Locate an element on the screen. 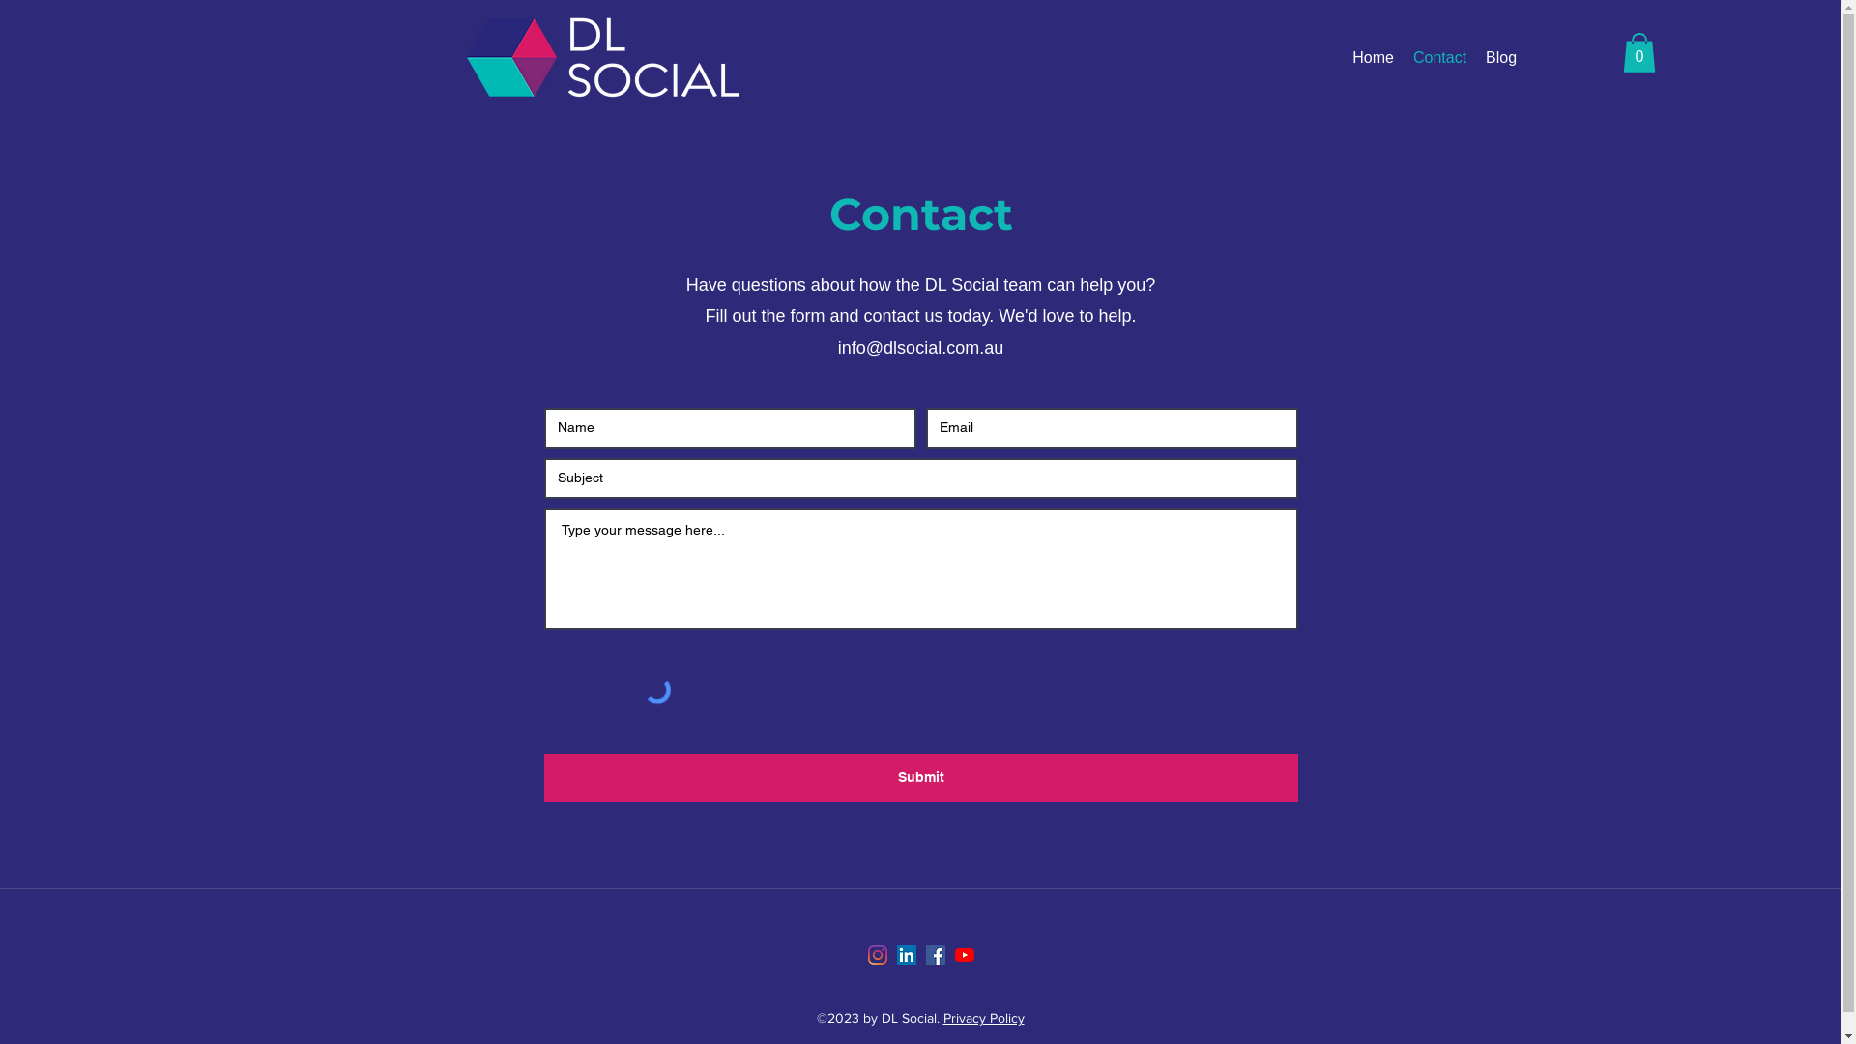 The height and width of the screenshot is (1044, 1856). 0 is located at coordinates (1639, 52).